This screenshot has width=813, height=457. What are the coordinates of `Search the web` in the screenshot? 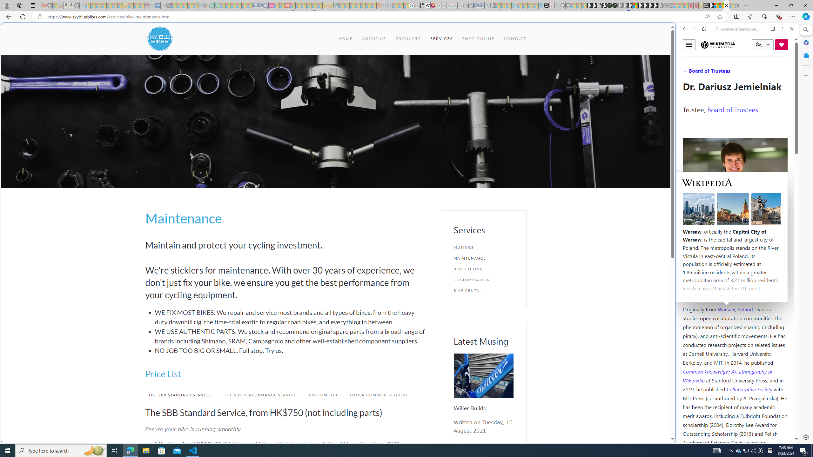 It's located at (741, 44).